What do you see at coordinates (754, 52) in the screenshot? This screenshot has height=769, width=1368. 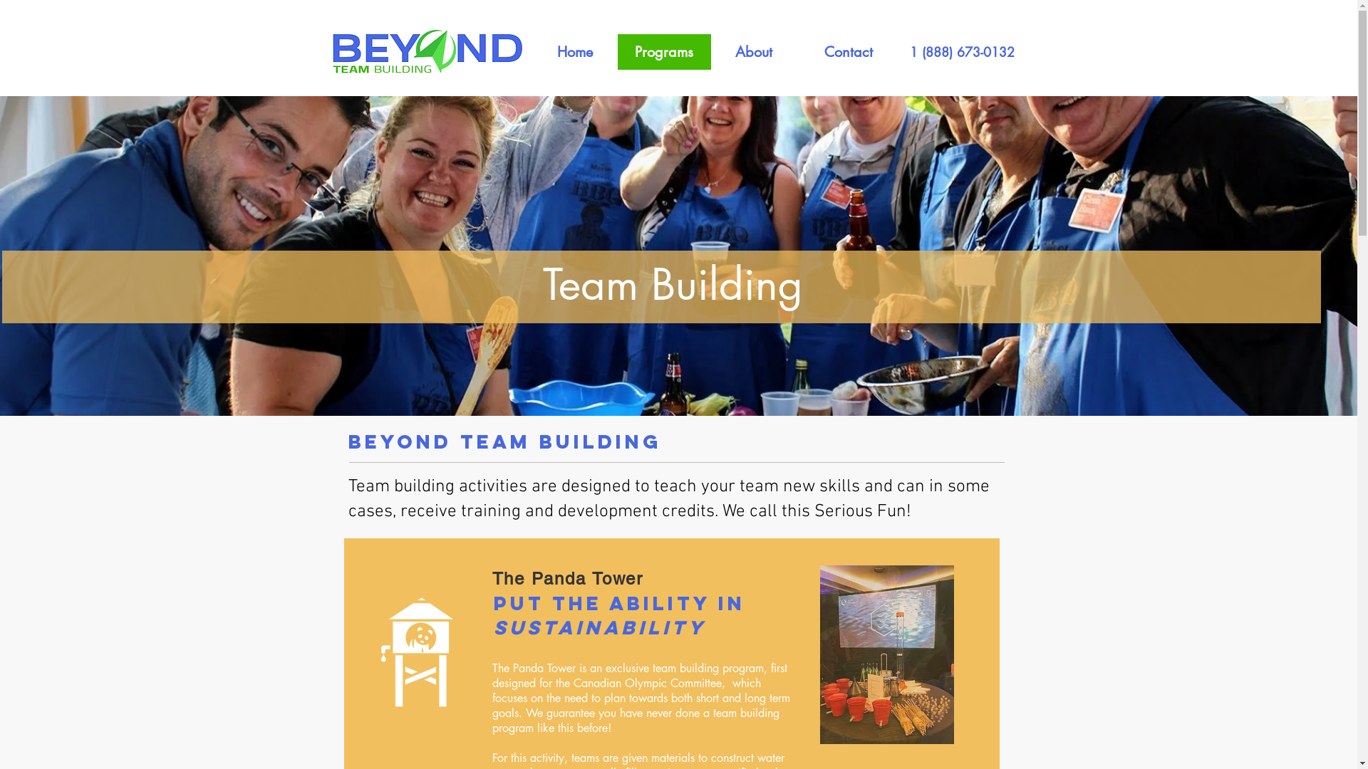 I see `About` at bounding box center [754, 52].